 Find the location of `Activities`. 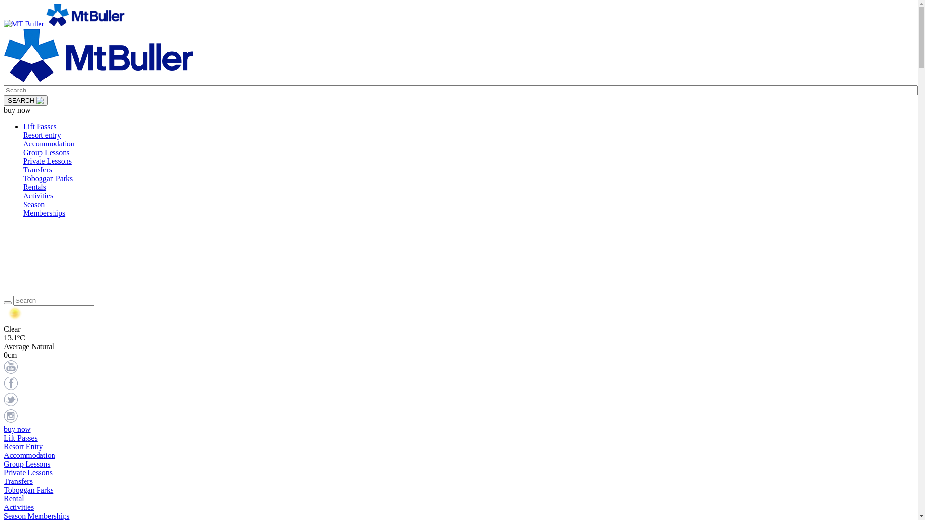

Activities is located at coordinates (38, 195).